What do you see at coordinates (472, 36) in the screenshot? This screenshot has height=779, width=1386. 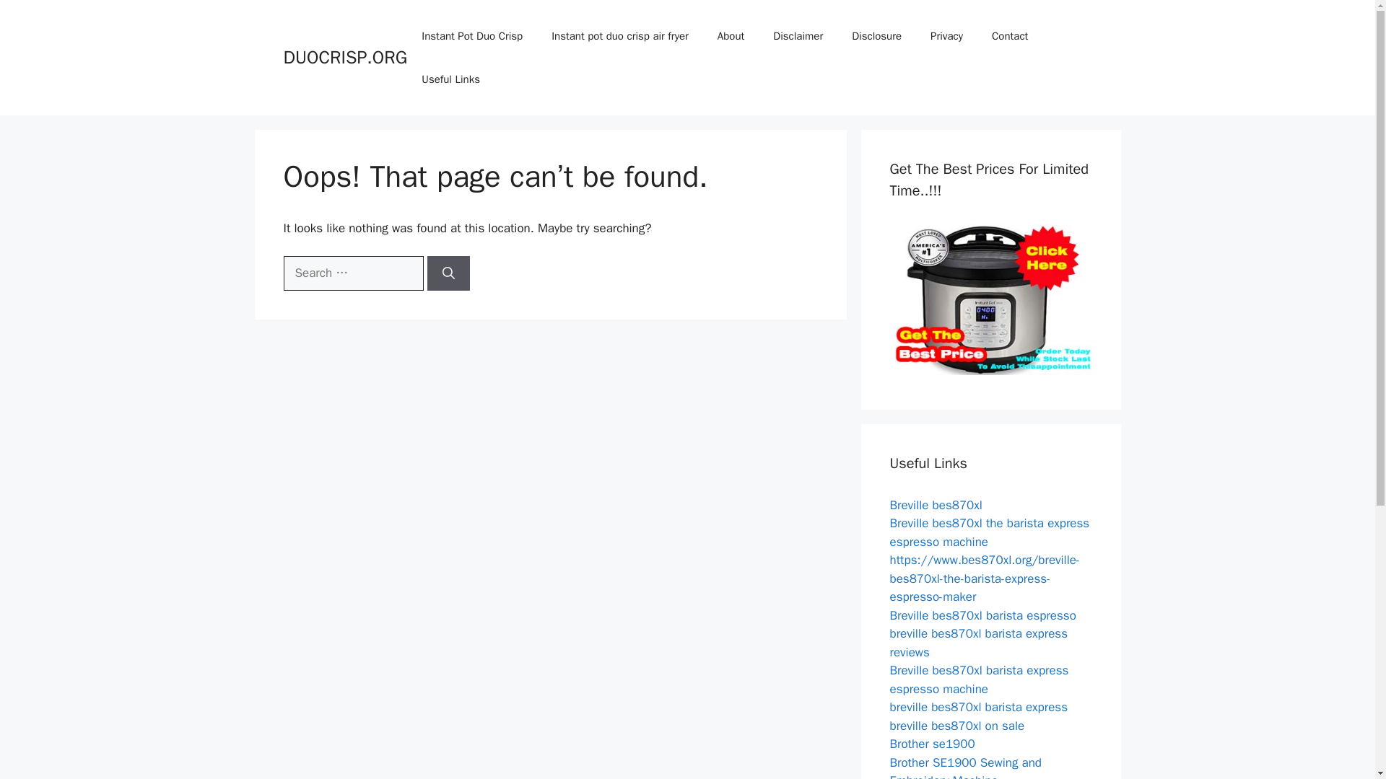 I see `Instant Pot Duo Crisp` at bounding box center [472, 36].